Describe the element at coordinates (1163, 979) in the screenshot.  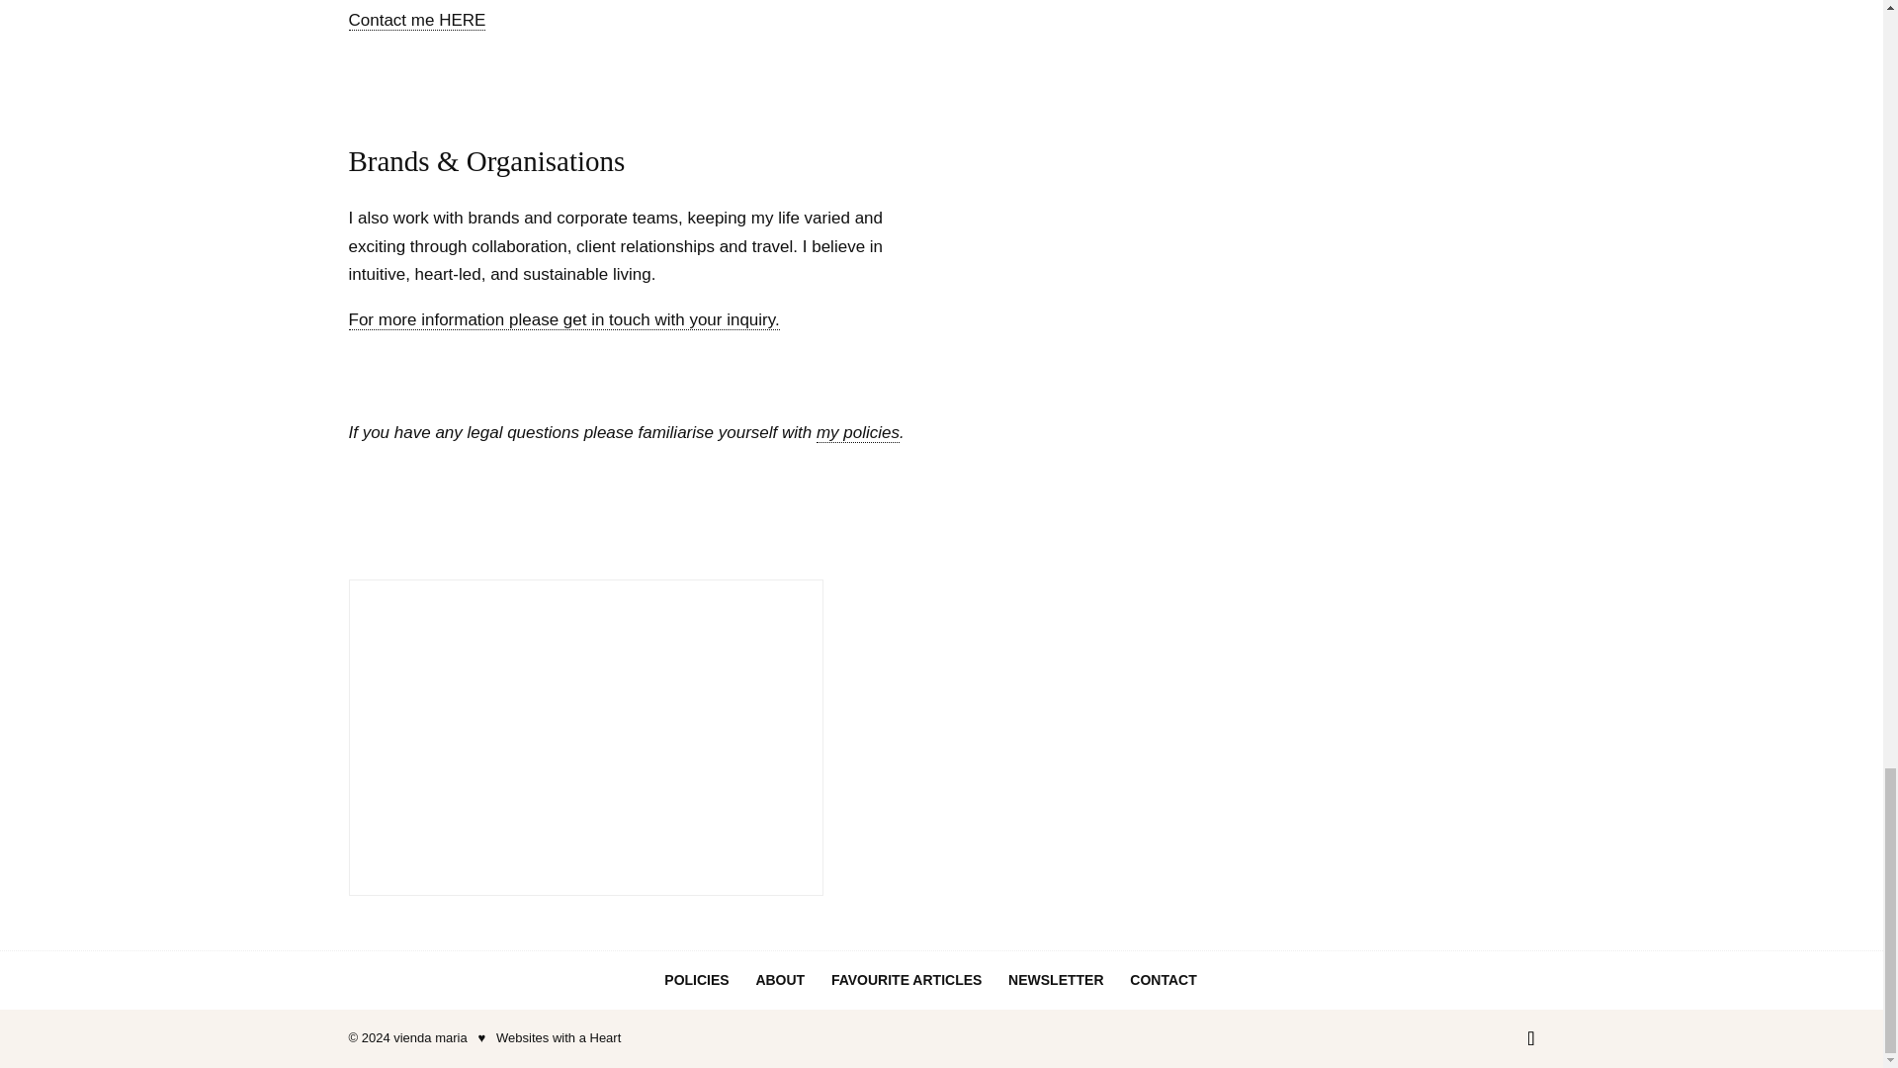
I see `CONTACT` at that location.